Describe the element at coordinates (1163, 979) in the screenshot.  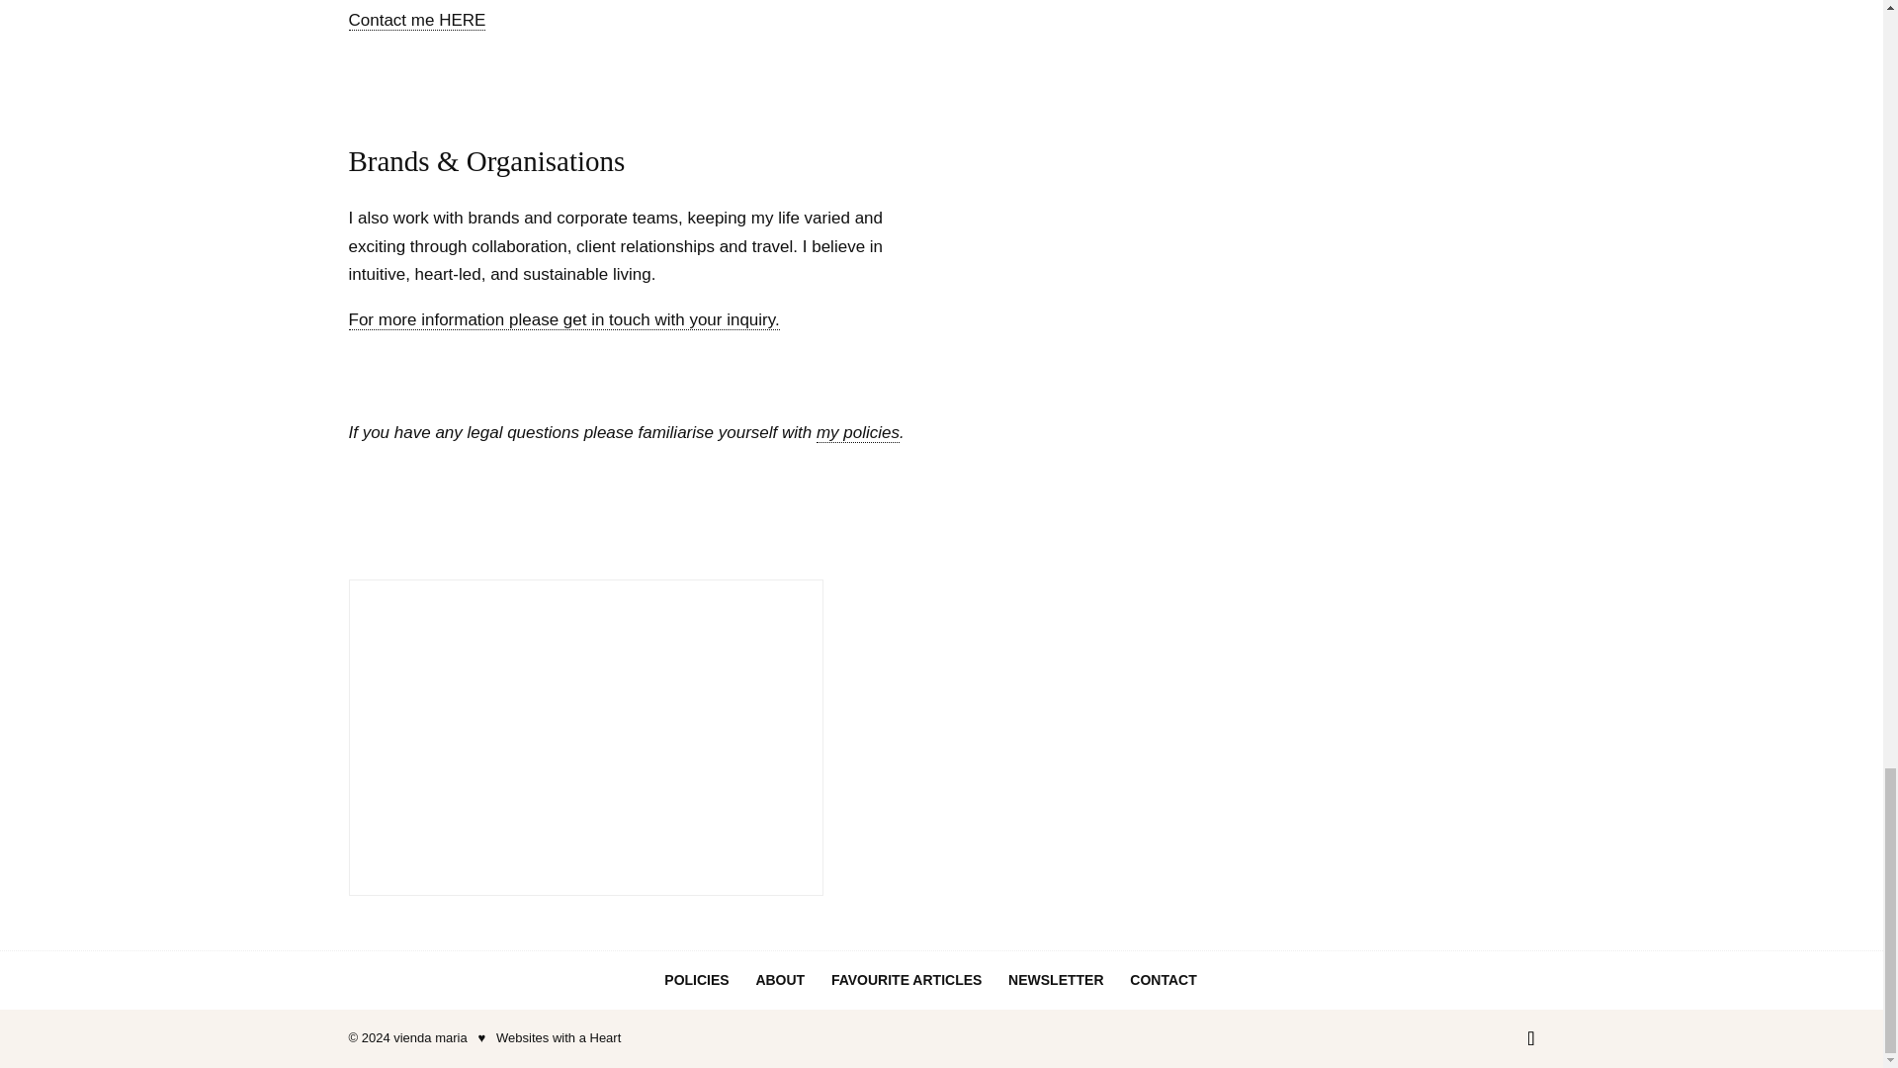
I see `CONTACT` at that location.